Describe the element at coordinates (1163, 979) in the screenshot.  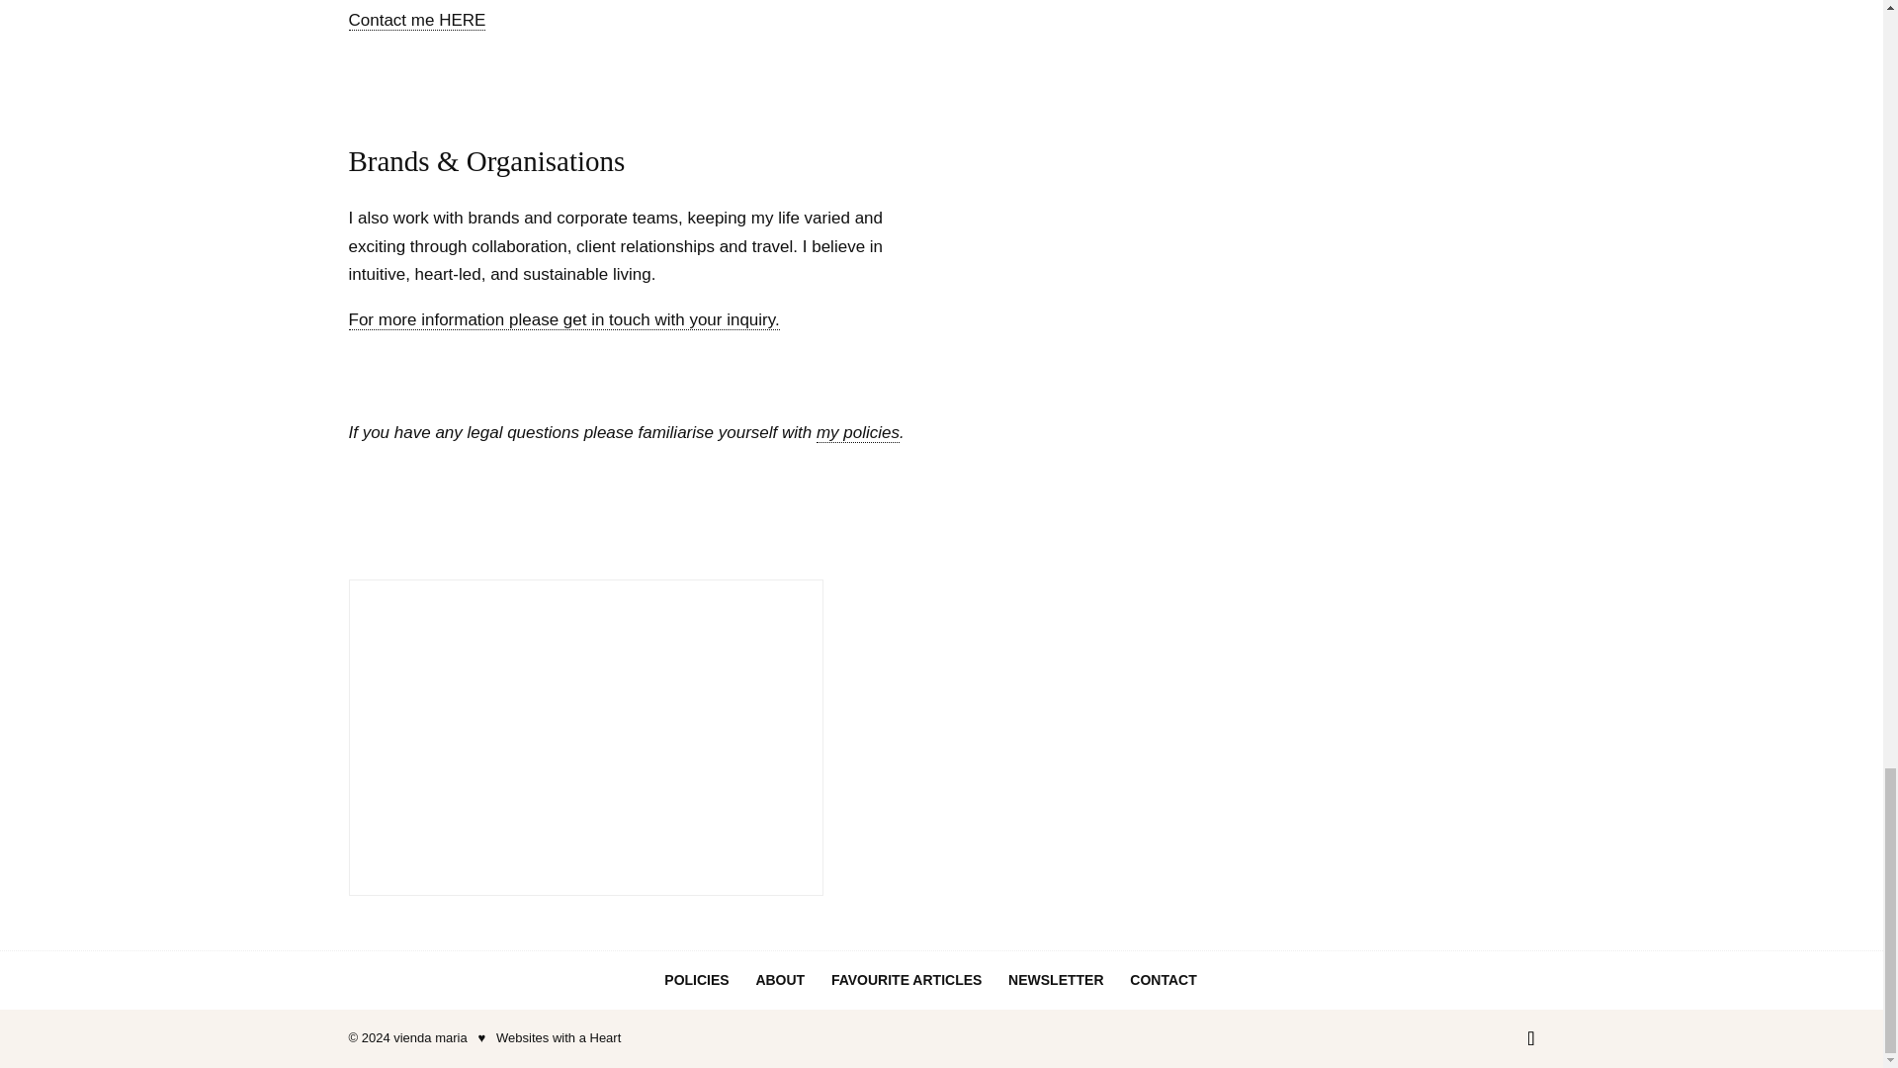
I see `CONTACT` at that location.